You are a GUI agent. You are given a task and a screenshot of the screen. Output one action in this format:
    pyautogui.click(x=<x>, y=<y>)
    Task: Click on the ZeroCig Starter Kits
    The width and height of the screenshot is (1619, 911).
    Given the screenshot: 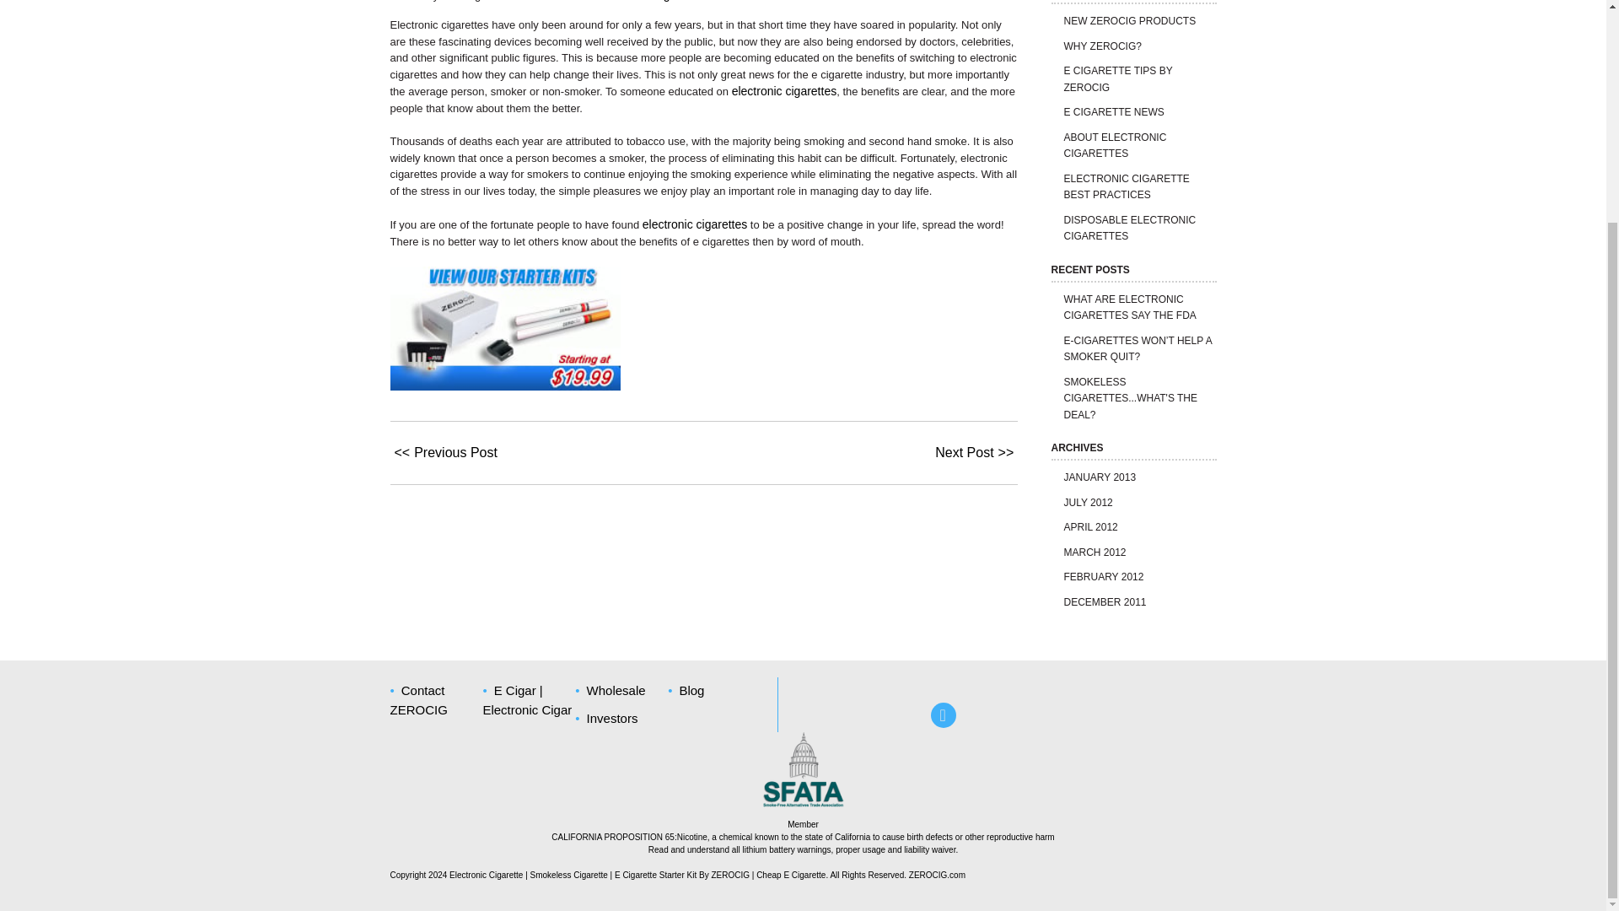 What is the action you would take?
    pyautogui.click(x=504, y=385)
    